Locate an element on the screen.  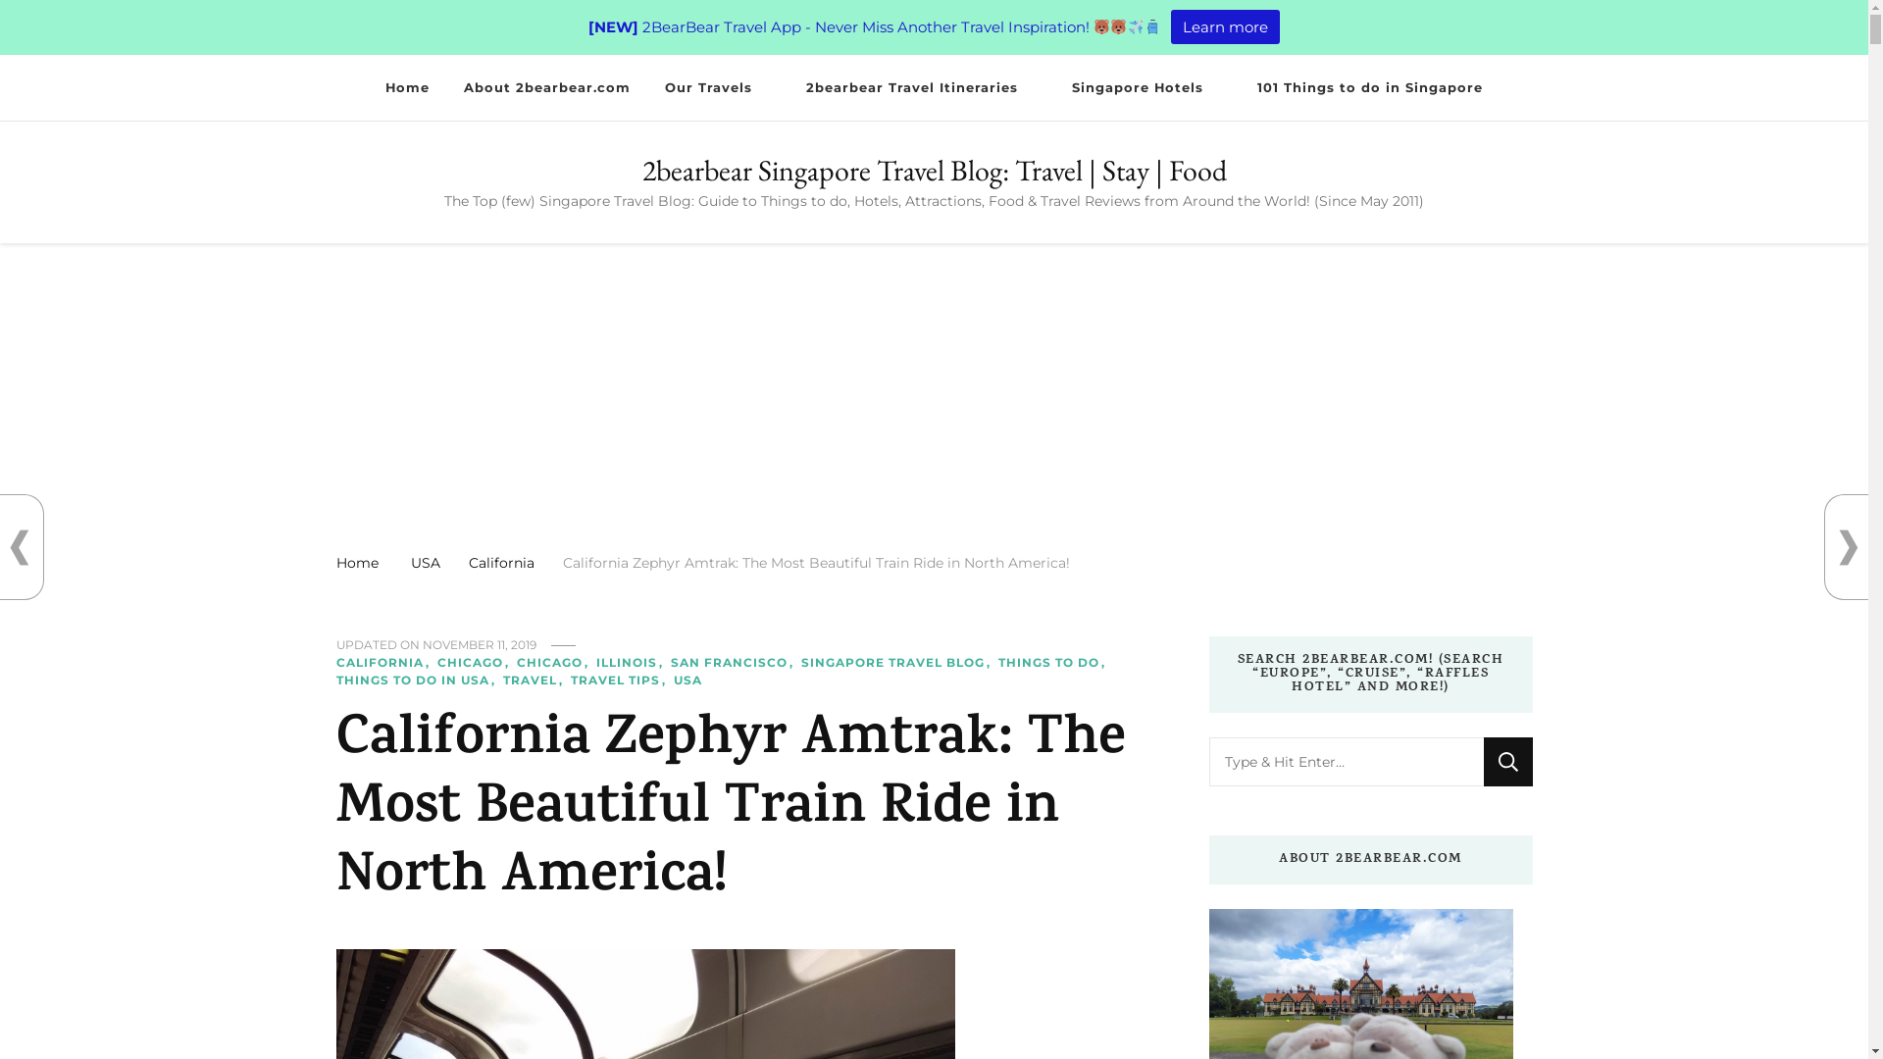
Search is located at coordinates (1754, 94).